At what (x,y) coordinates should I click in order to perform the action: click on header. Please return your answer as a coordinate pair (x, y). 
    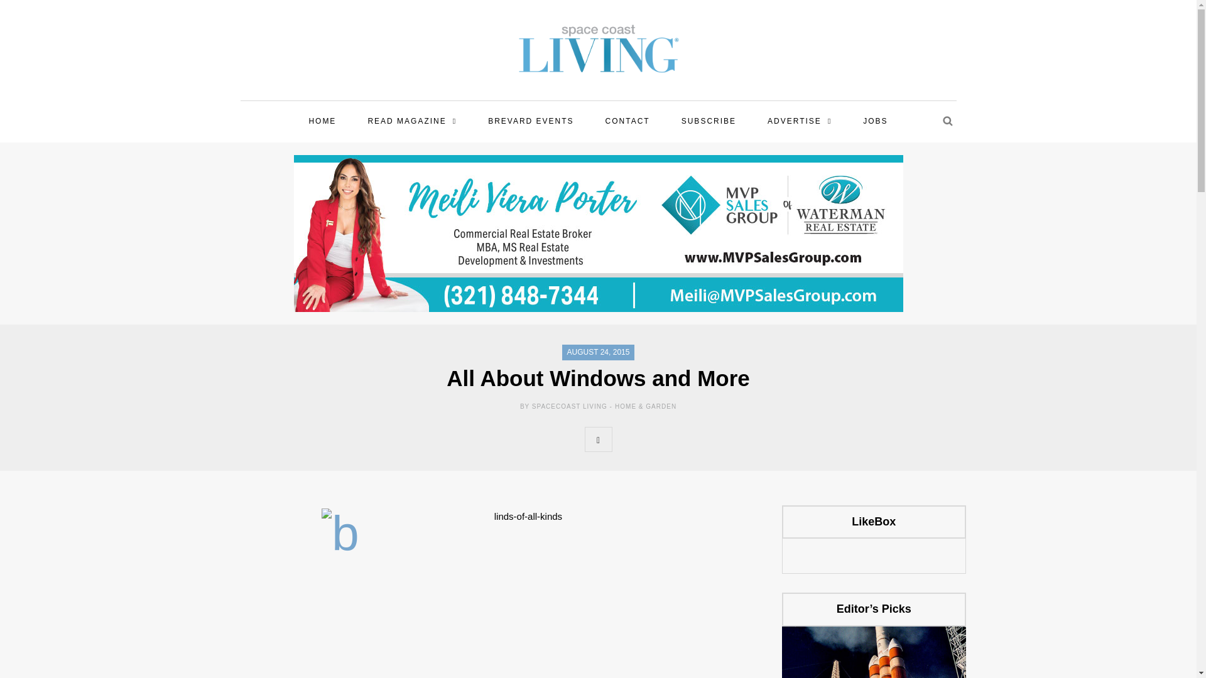
    Looking at the image, I should click on (506, 586).